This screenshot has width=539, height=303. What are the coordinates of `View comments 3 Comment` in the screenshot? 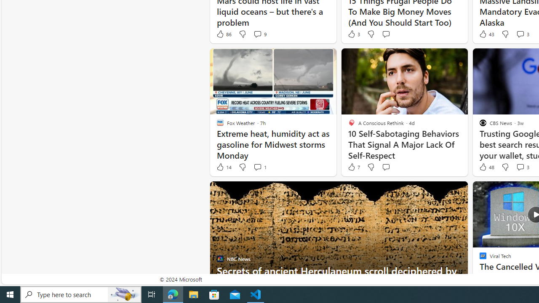 It's located at (520, 167).